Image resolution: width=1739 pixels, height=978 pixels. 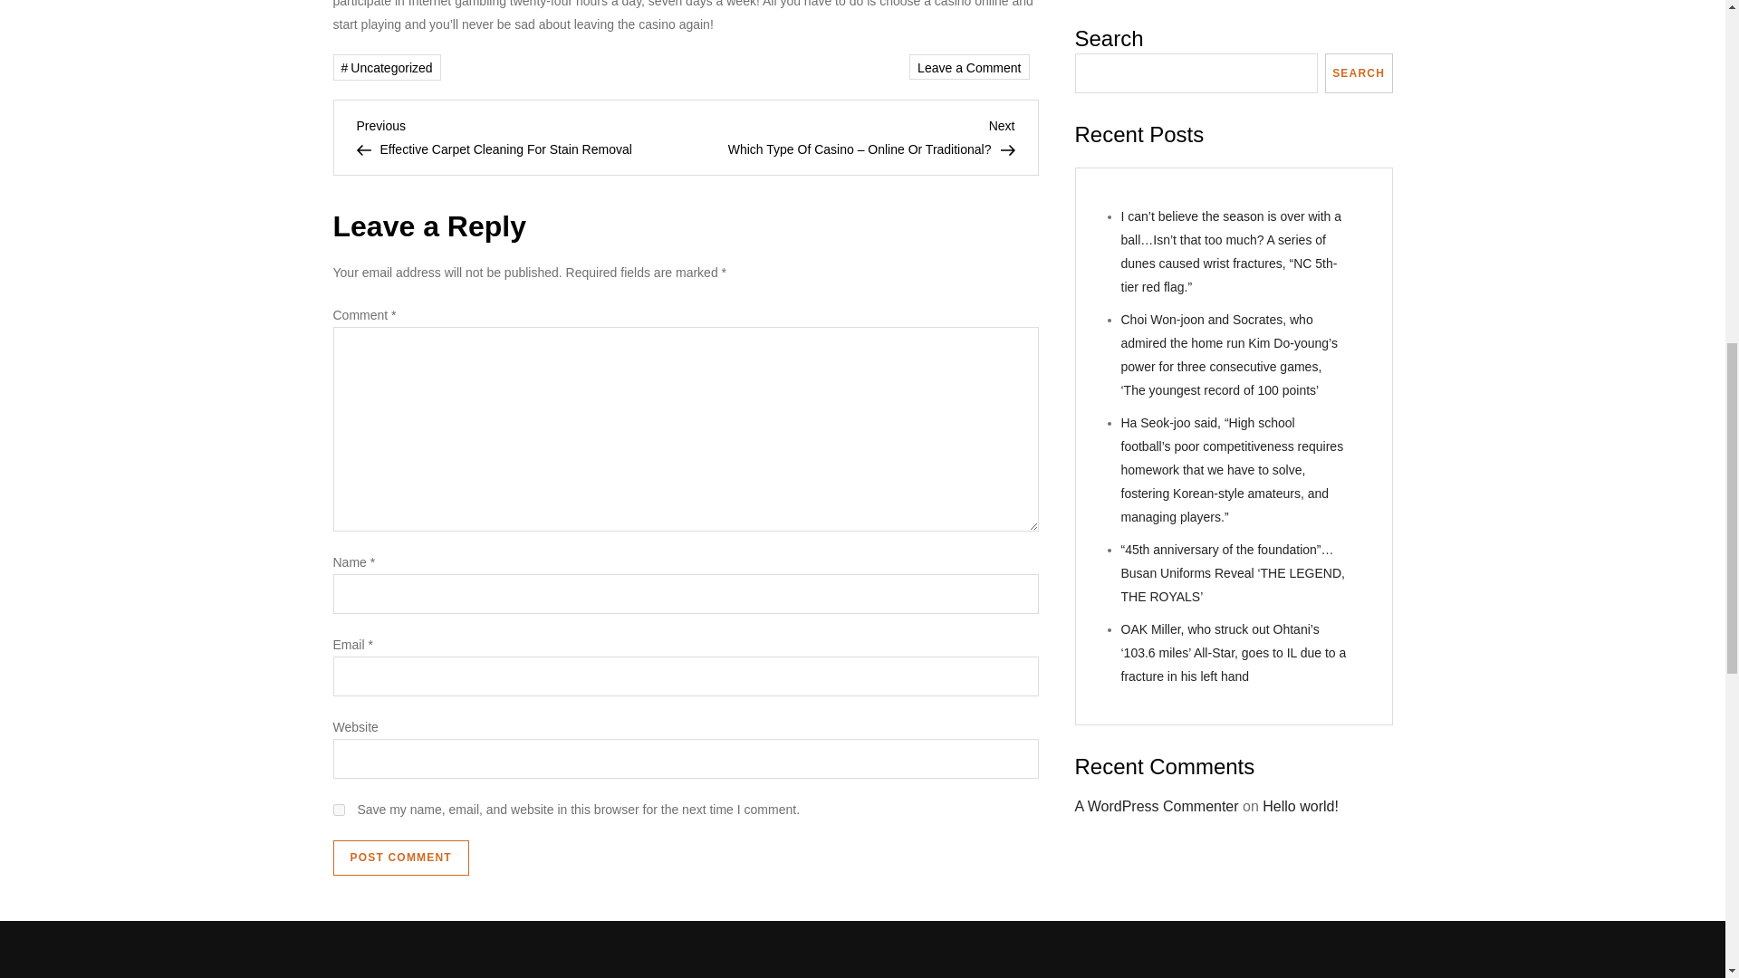 I want to click on Uncategorized, so click(x=388, y=67).